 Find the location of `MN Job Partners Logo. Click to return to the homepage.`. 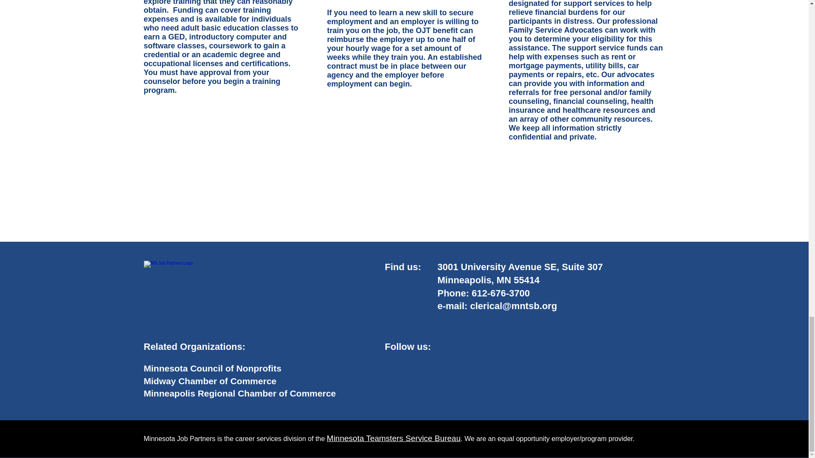

MN Job Partners Logo. Click to return to the homepage. is located at coordinates (228, 280).